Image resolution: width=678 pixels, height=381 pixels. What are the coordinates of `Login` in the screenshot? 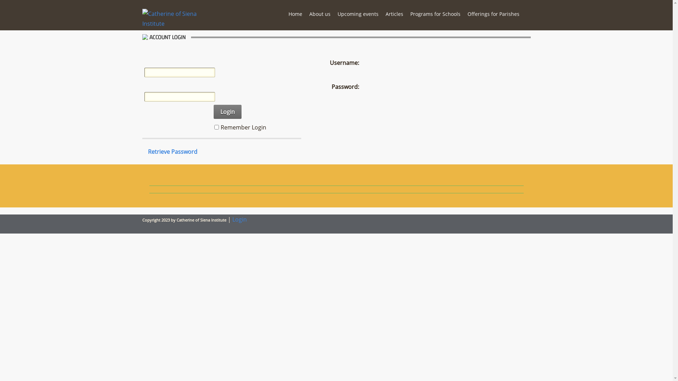 It's located at (239, 219).